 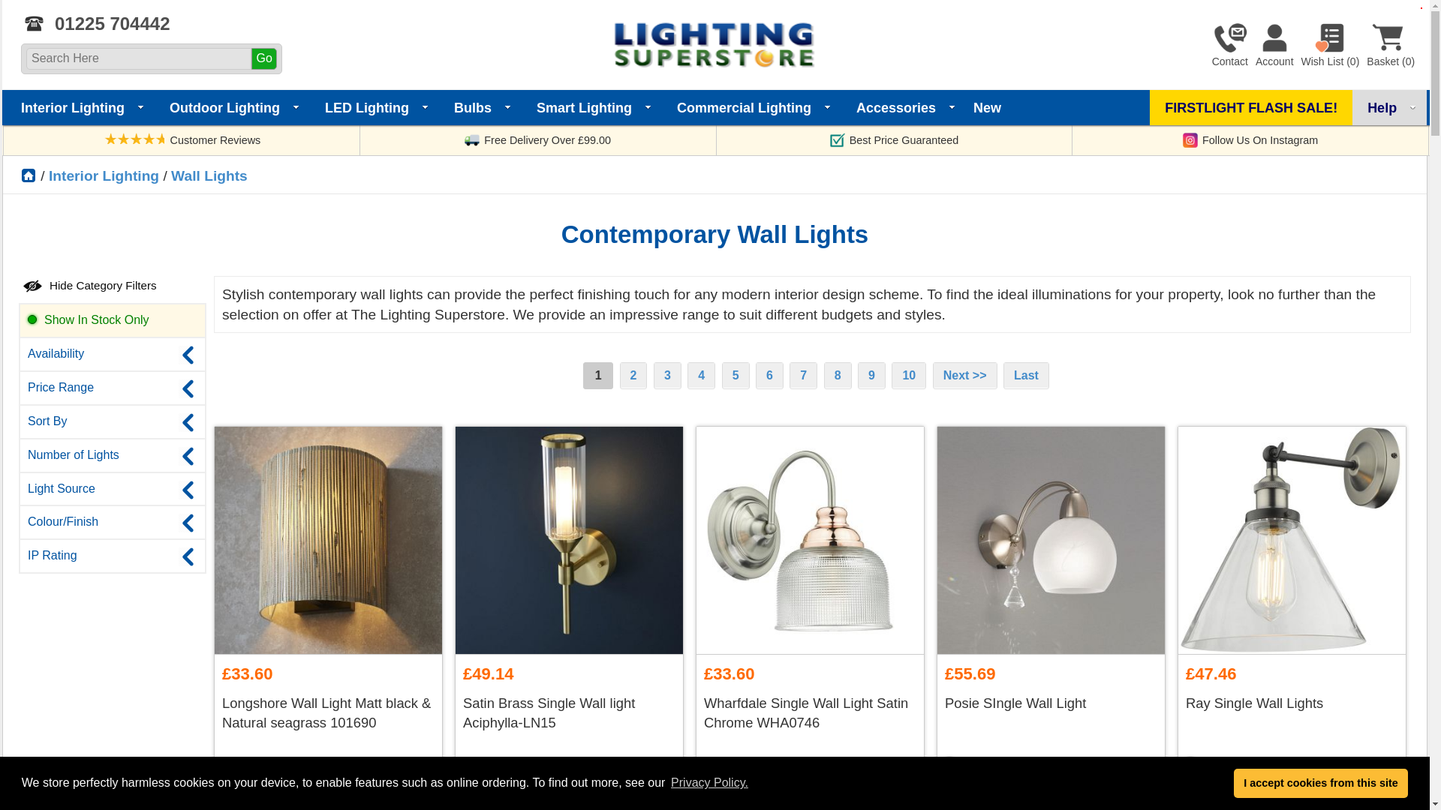 I want to click on I accept cookies from this site, so click(x=1321, y=782).